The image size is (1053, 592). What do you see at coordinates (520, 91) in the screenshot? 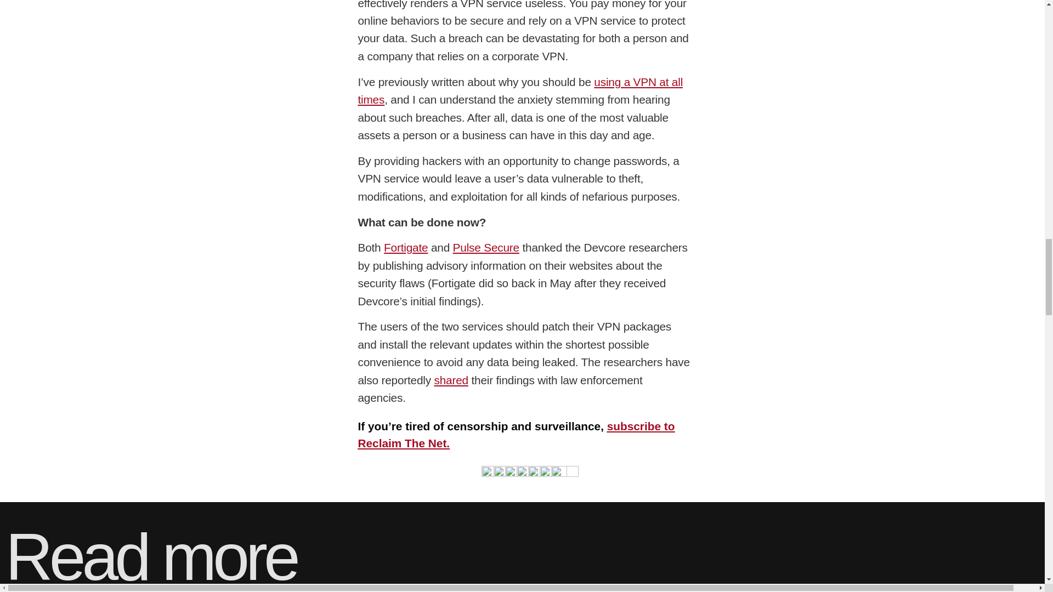
I see `using a VPN at all times` at bounding box center [520, 91].